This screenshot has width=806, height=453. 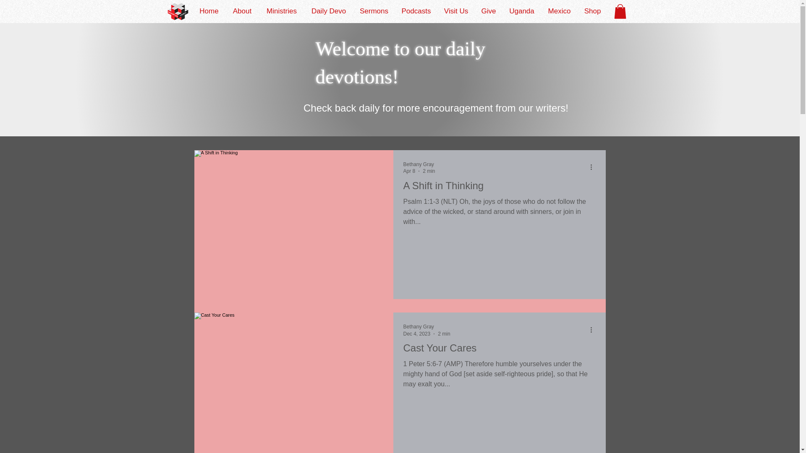 What do you see at coordinates (456, 11) in the screenshot?
I see `Visit Us` at bounding box center [456, 11].